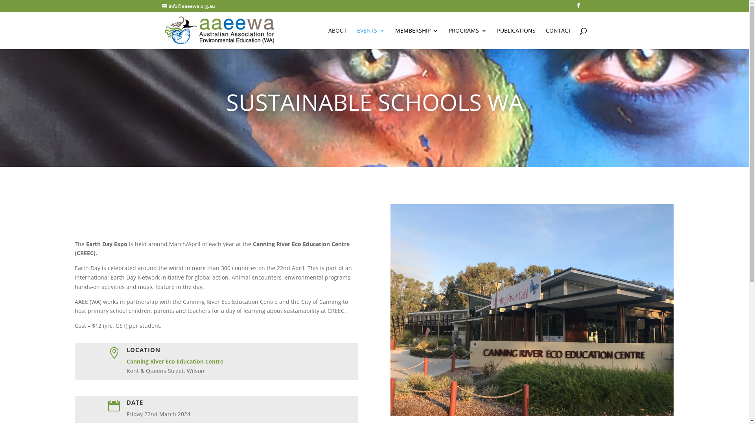 This screenshot has width=755, height=424. What do you see at coordinates (416, 38) in the screenshot?
I see `MEMBERSHIP` at bounding box center [416, 38].